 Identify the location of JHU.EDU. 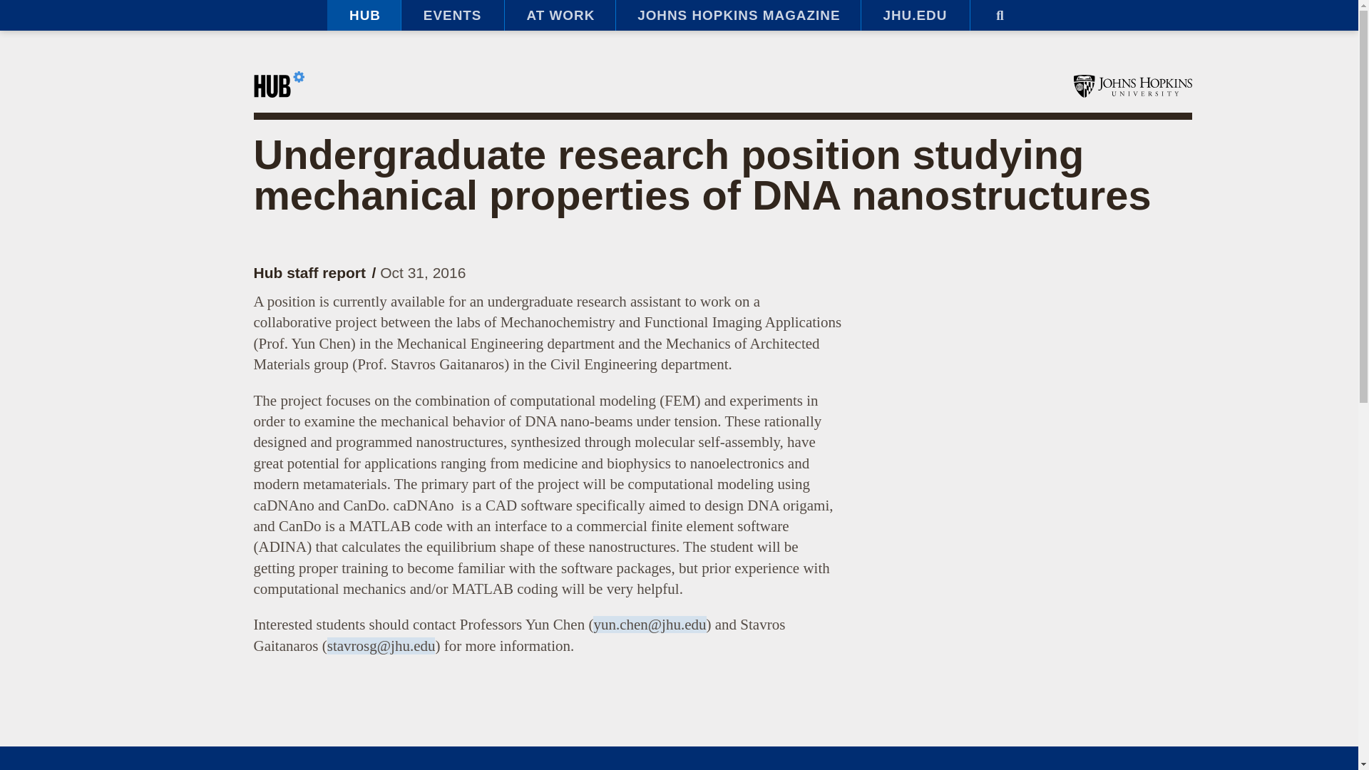
(915, 16).